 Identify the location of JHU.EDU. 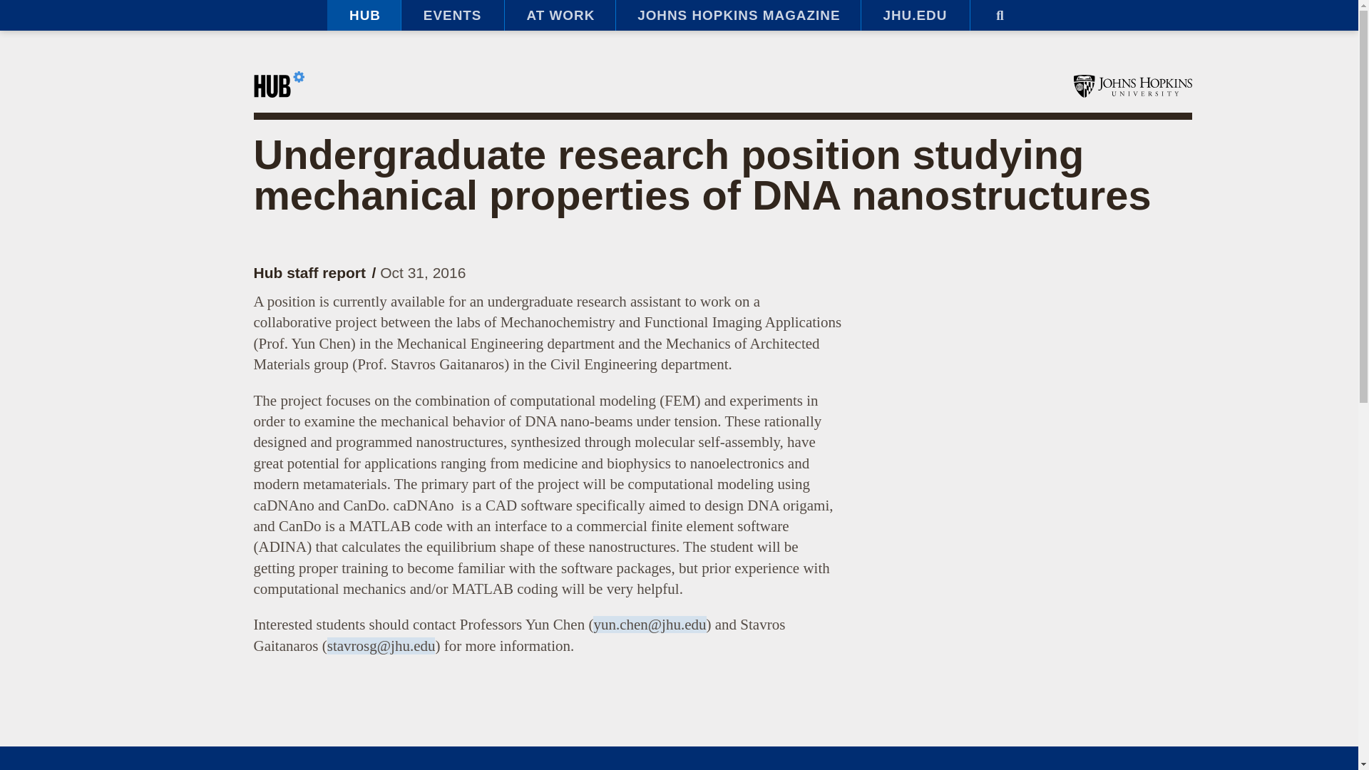
(915, 16).